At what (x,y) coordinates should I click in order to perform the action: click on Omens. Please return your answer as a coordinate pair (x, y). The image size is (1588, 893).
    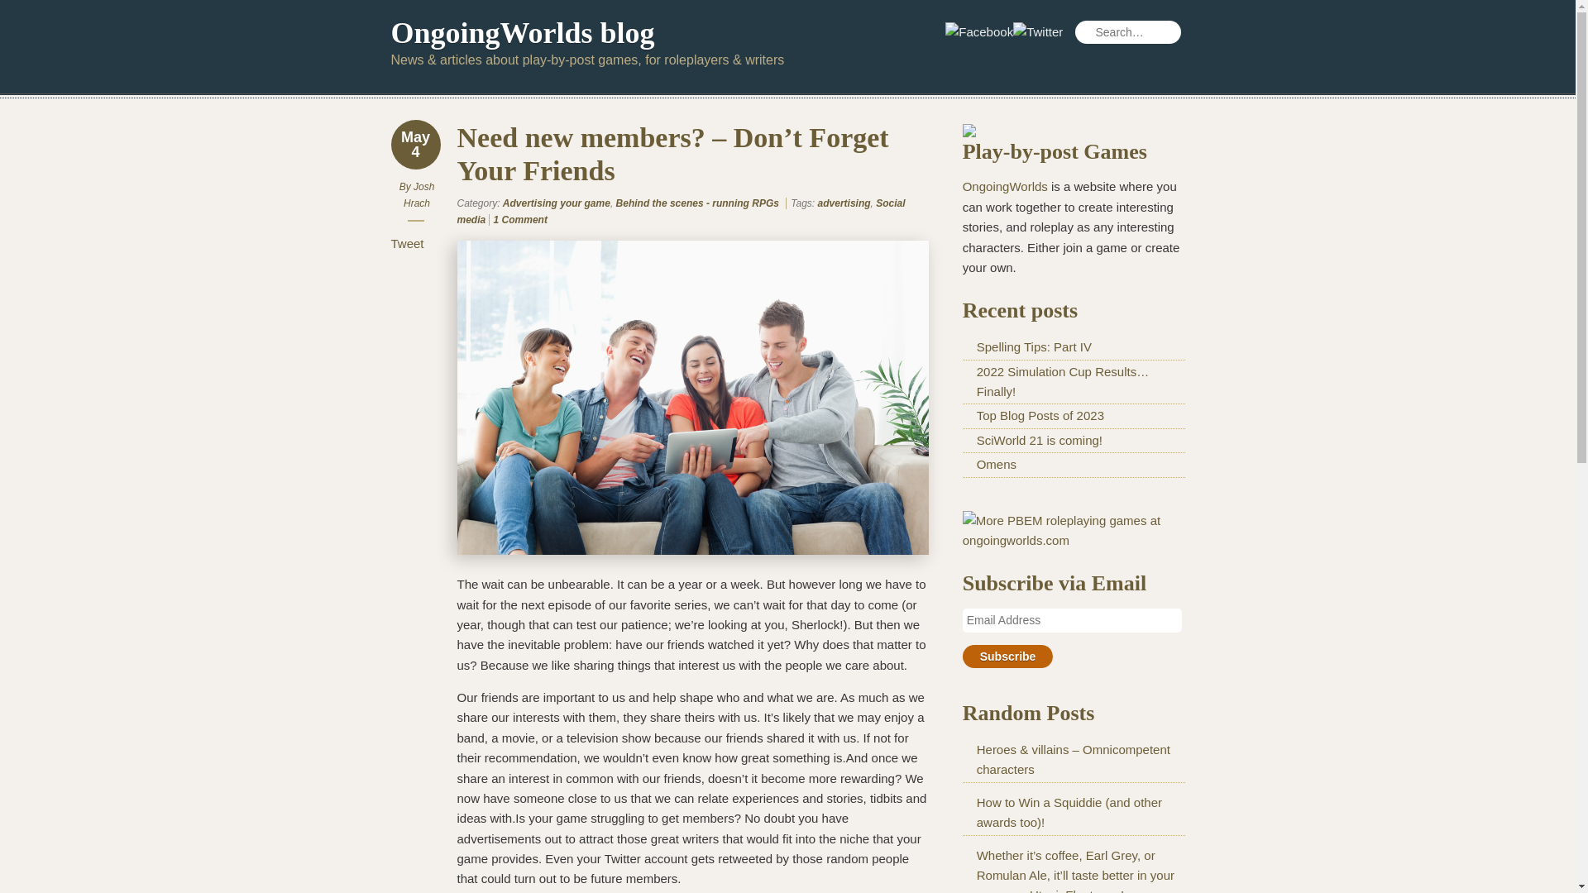
    Looking at the image, I should click on (996, 464).